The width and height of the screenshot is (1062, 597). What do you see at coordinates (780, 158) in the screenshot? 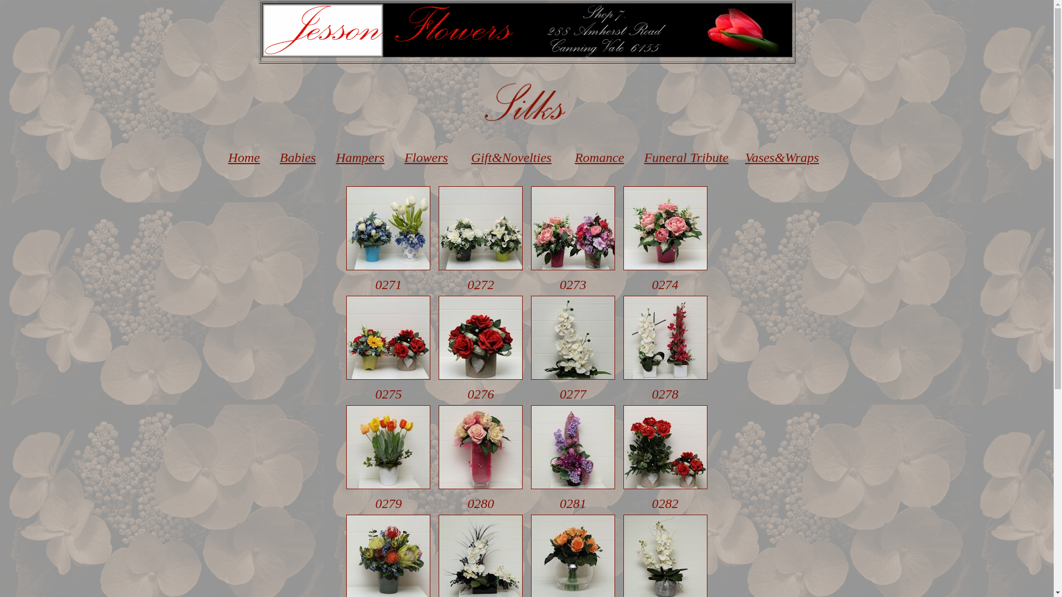
I see `   Vases&Wraps  ` at bounding box center [780, 158].